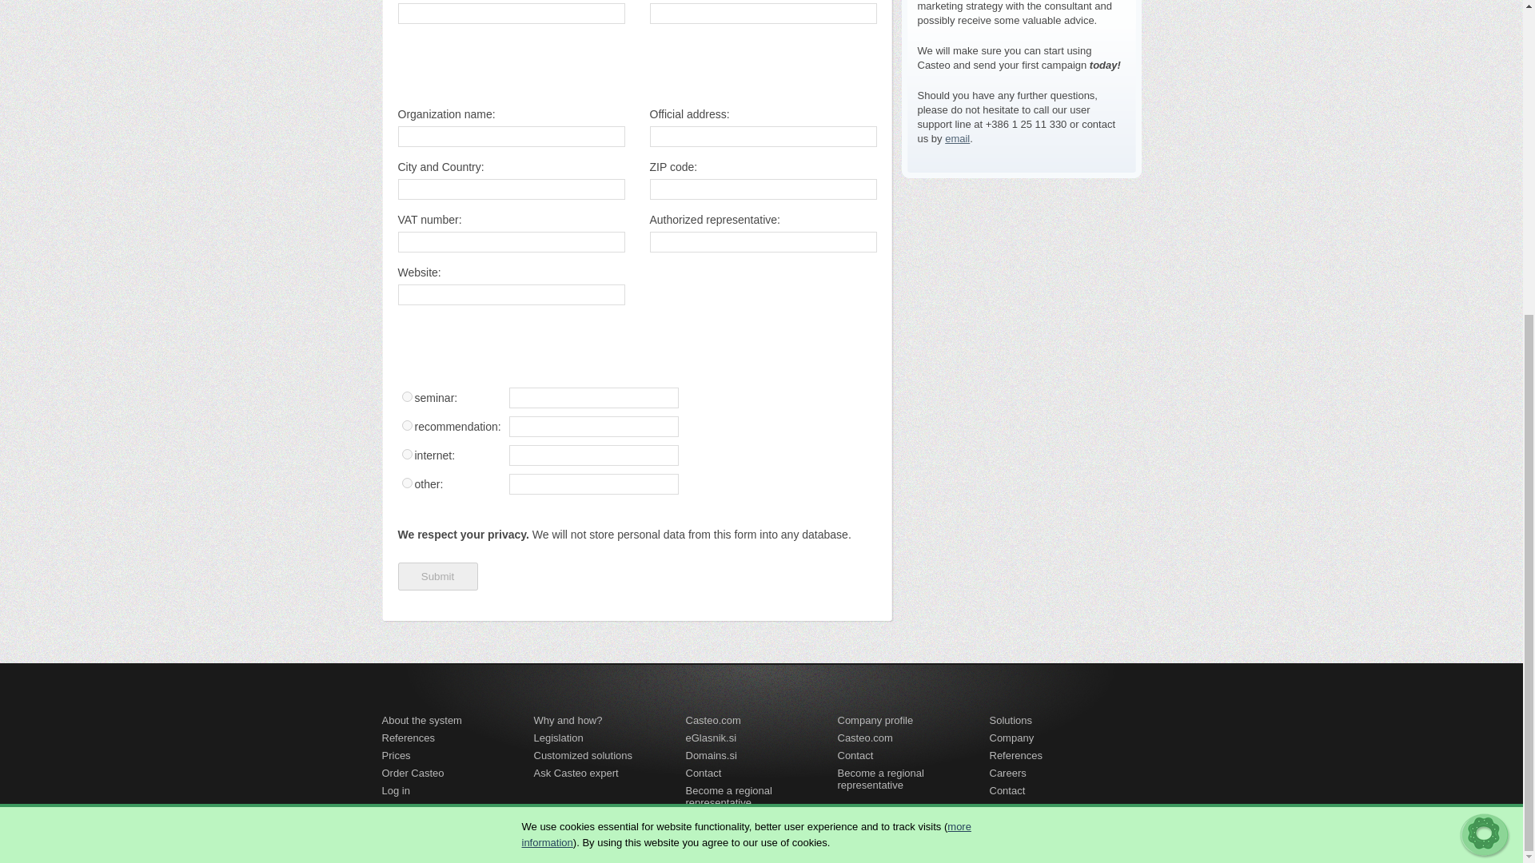 The width and height of the screenshot is (1535, 863). Describe the element at coordinates (1008, 775) in the screenshot. I see `Careers` at that location.